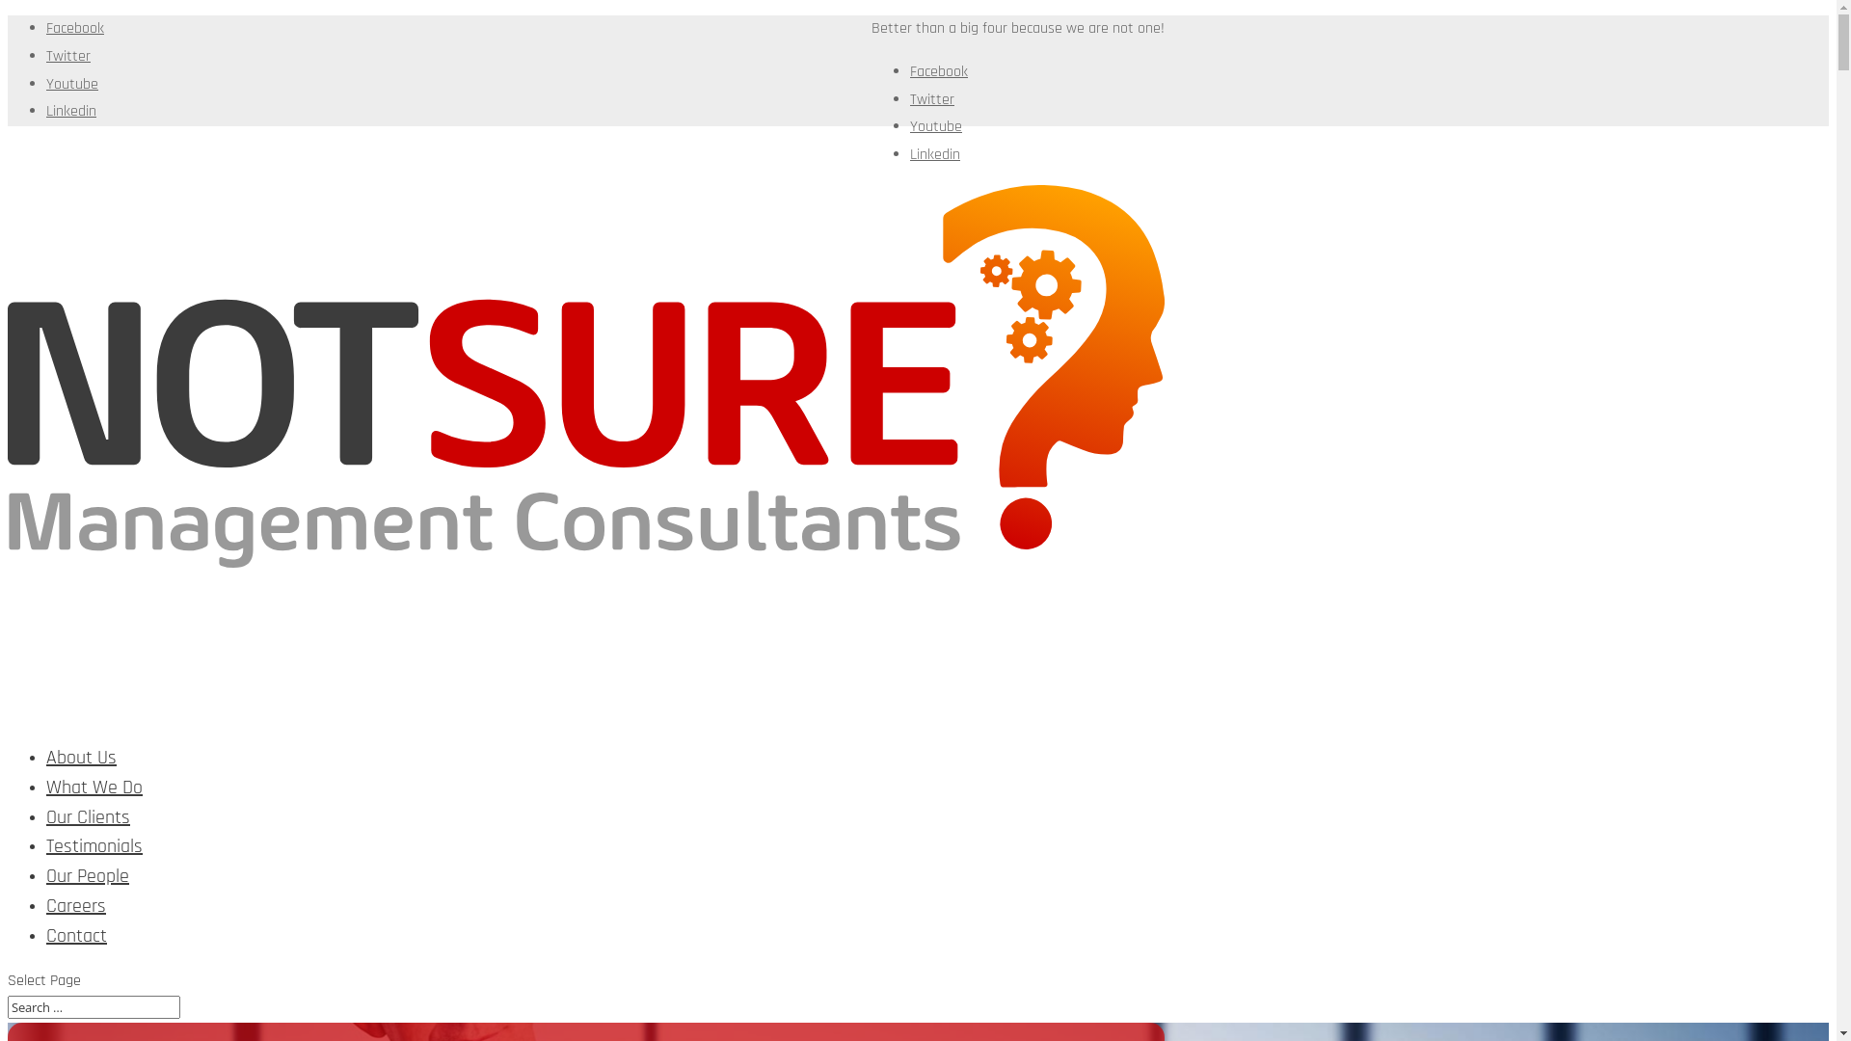 This screenshot has height=1041, width=1851. I want to click on Contact, so click(77, 960).